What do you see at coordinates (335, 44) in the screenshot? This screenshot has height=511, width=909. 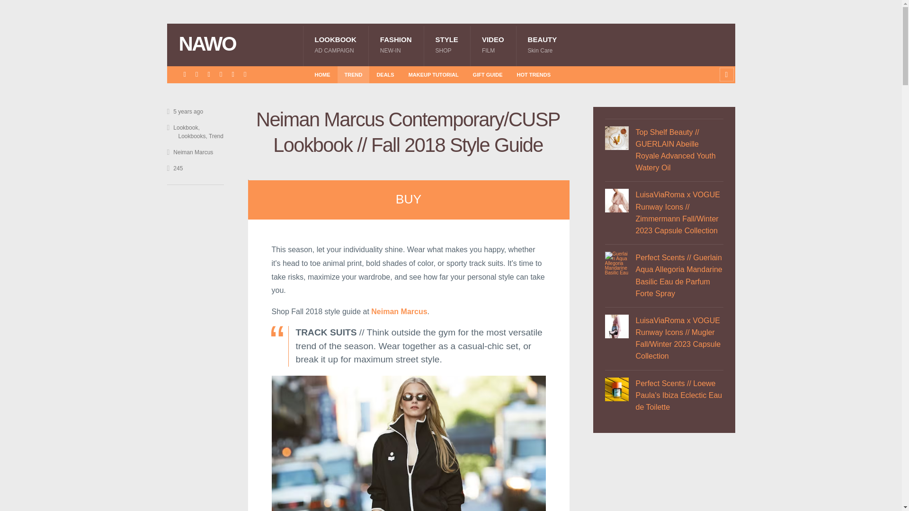 I see `HOT TRENDS` at bounding box center [335, 44].